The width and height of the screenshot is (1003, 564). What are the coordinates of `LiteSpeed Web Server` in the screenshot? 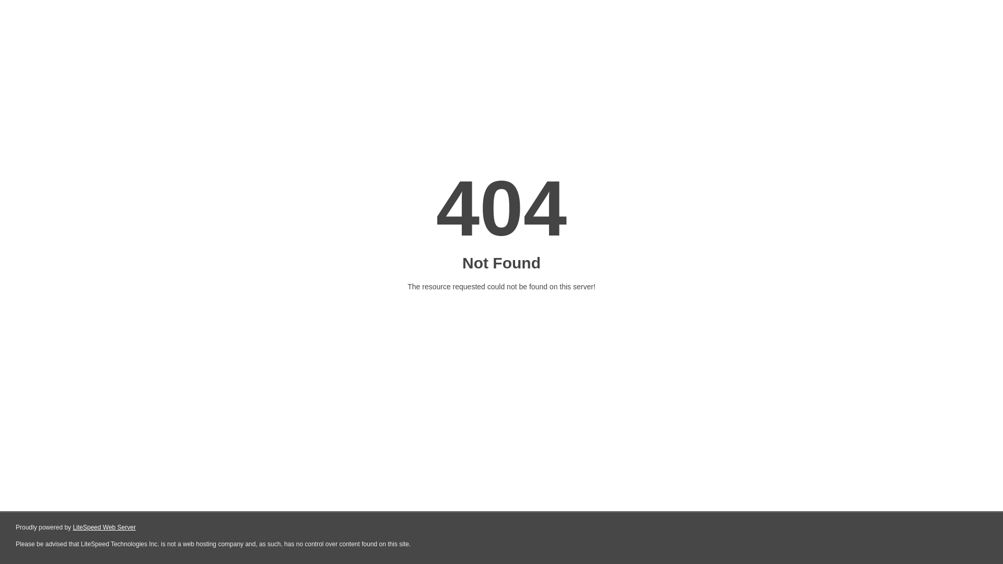 It's located at (104, 527).